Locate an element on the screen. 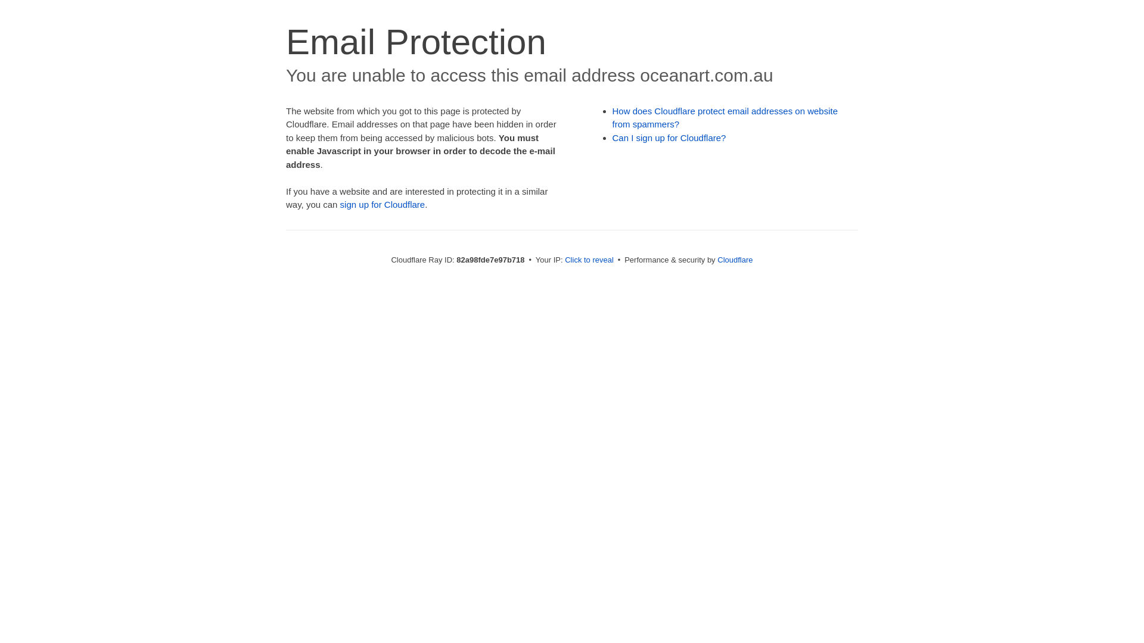  Can I sign up for Cloudflare? is located at coordinates (670, 138).